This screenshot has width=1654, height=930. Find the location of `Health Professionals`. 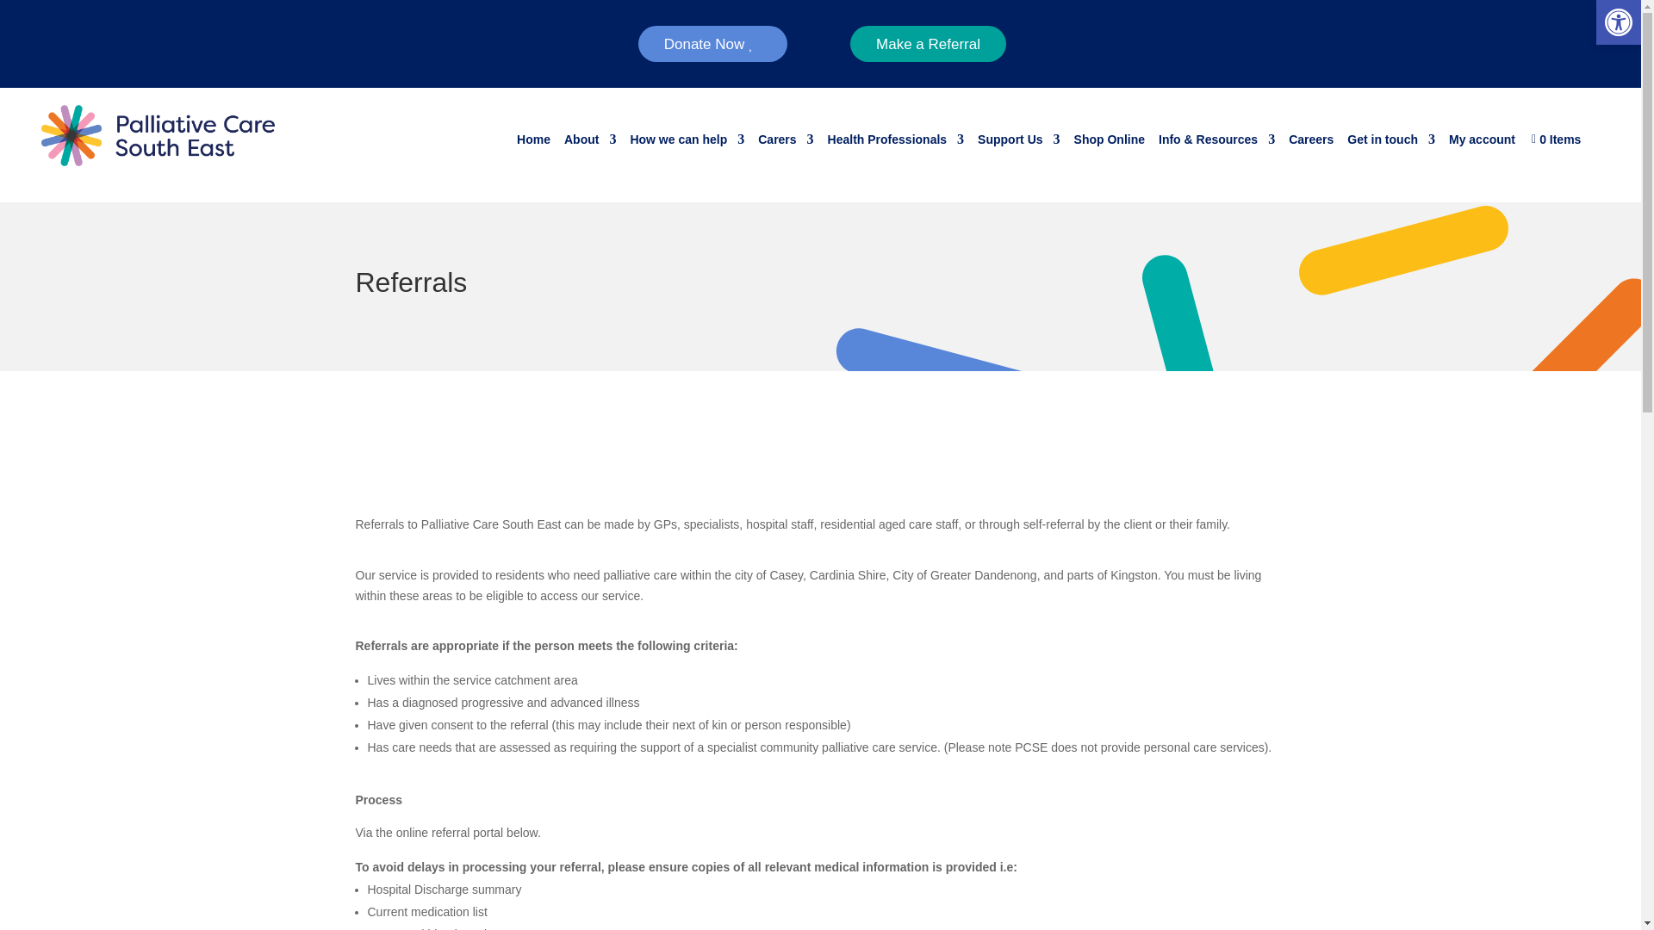

Health Professionals is located at coordinates (896, 143).